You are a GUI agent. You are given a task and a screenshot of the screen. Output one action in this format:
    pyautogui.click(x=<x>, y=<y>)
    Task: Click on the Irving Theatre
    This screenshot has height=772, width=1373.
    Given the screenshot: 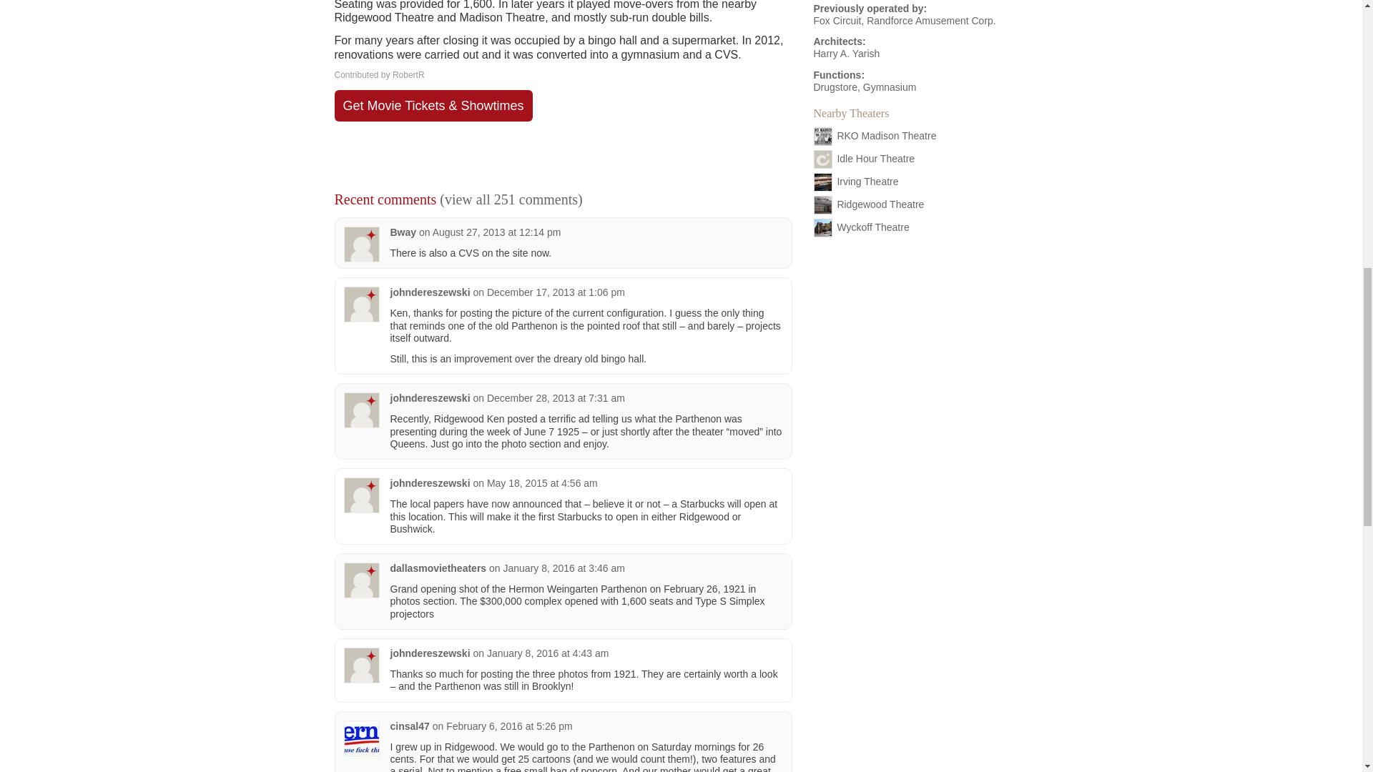 What is the action you would take?
    pyautogui.click(x=867, y=181)
    